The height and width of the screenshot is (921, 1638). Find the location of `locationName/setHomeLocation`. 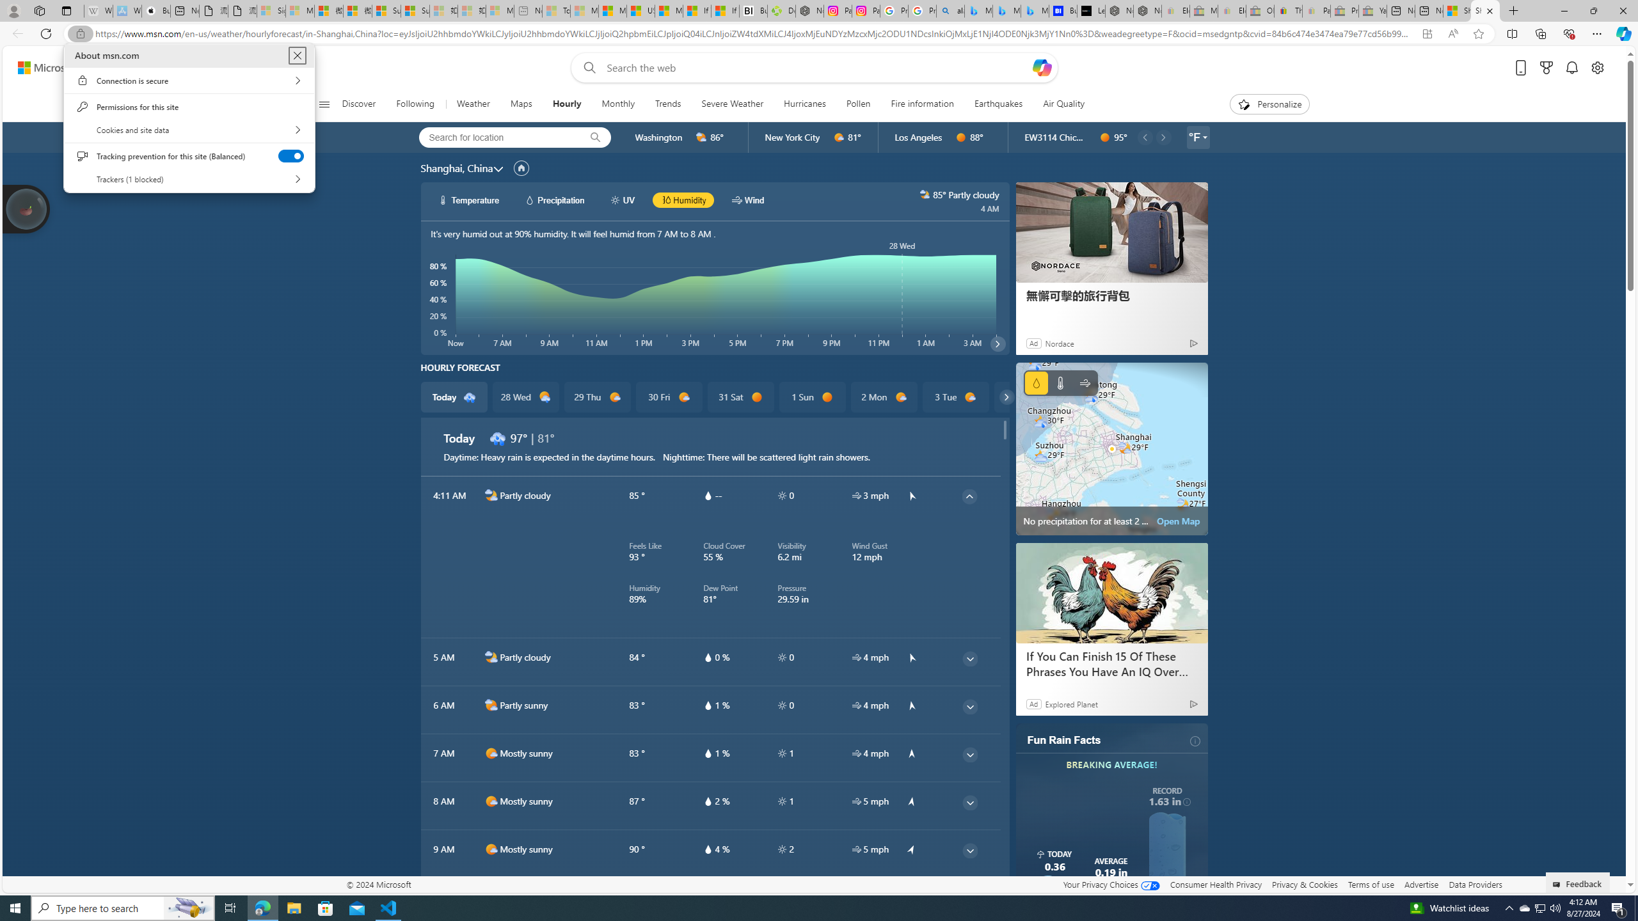

locationName/setHomeLocation is located at coordinates (521, 168).